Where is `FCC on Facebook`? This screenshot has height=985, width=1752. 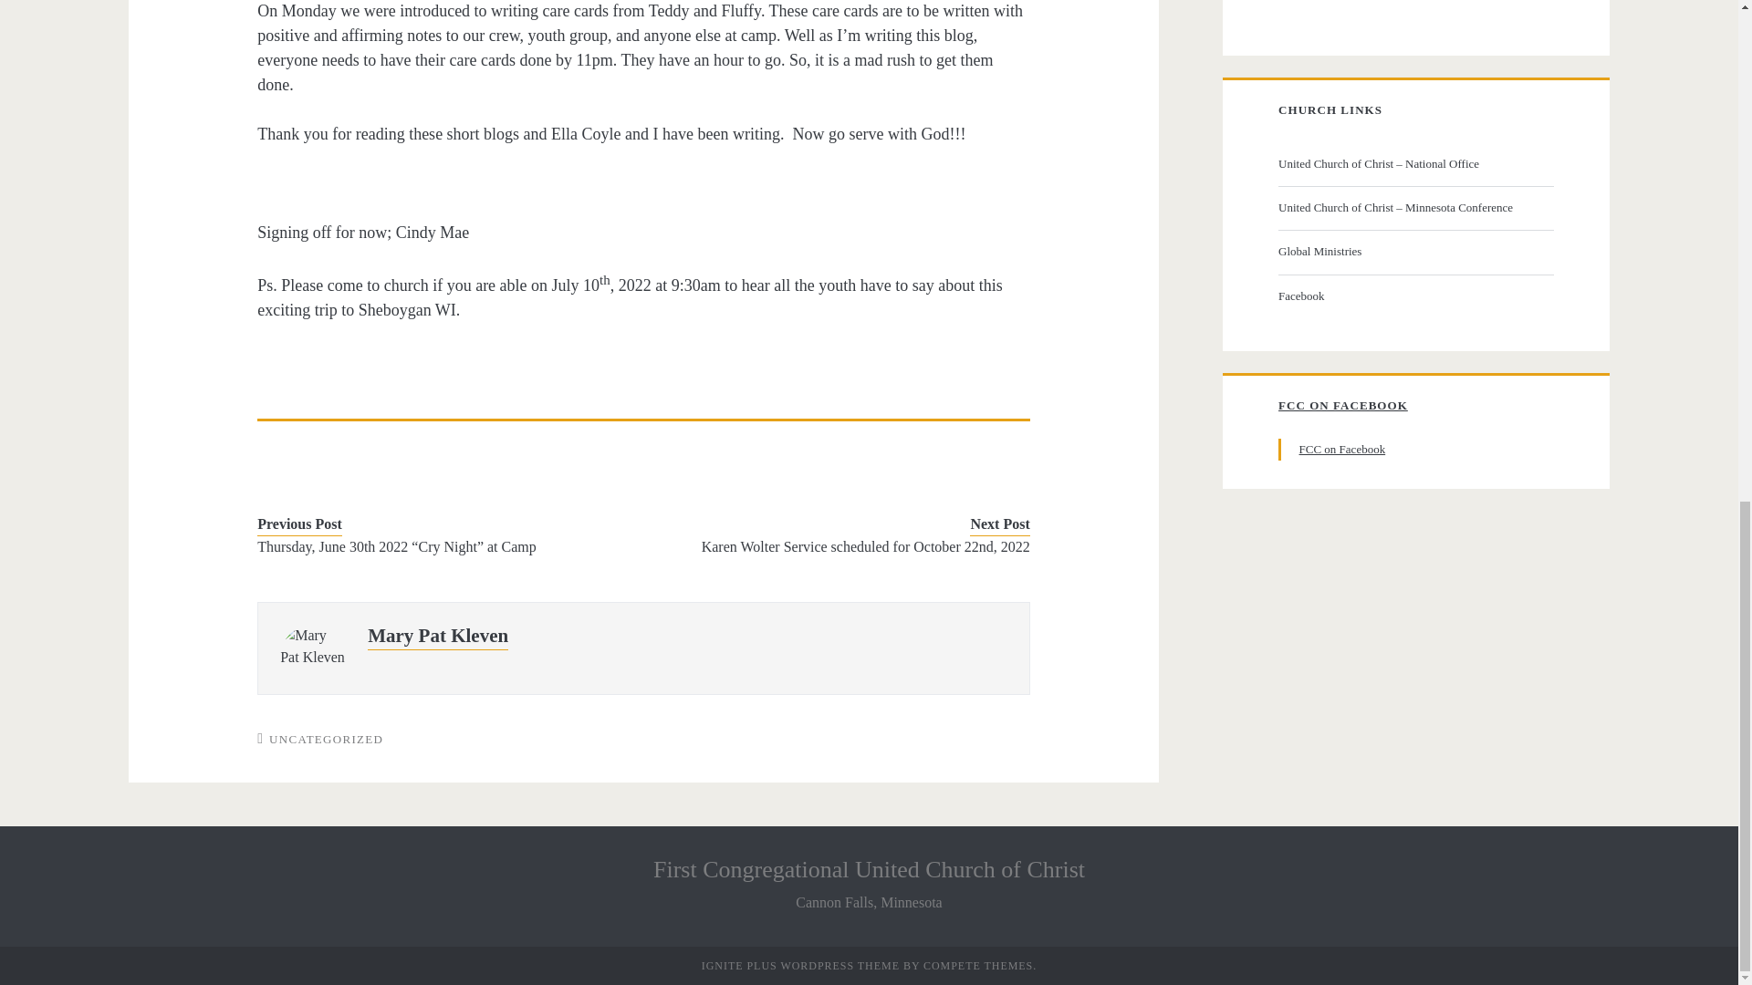
FCC on Facebook is located at coordinates (1342, 449).